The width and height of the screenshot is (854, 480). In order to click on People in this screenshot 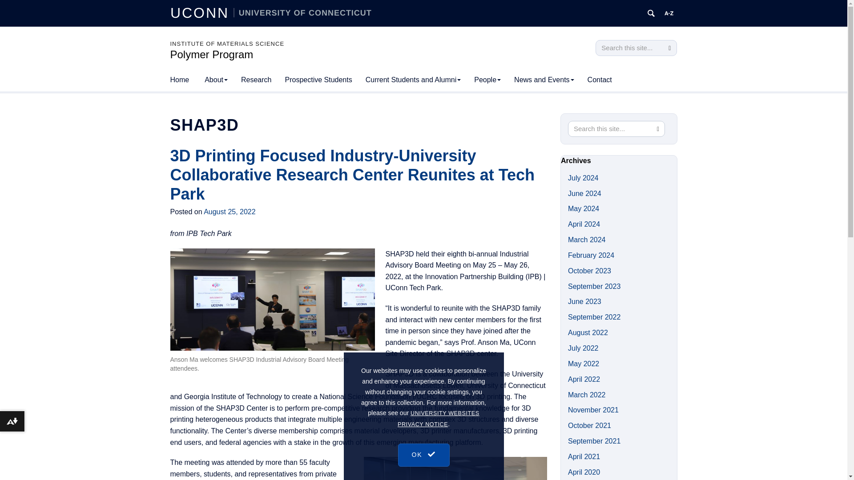, I will do `click(487, 80)`.